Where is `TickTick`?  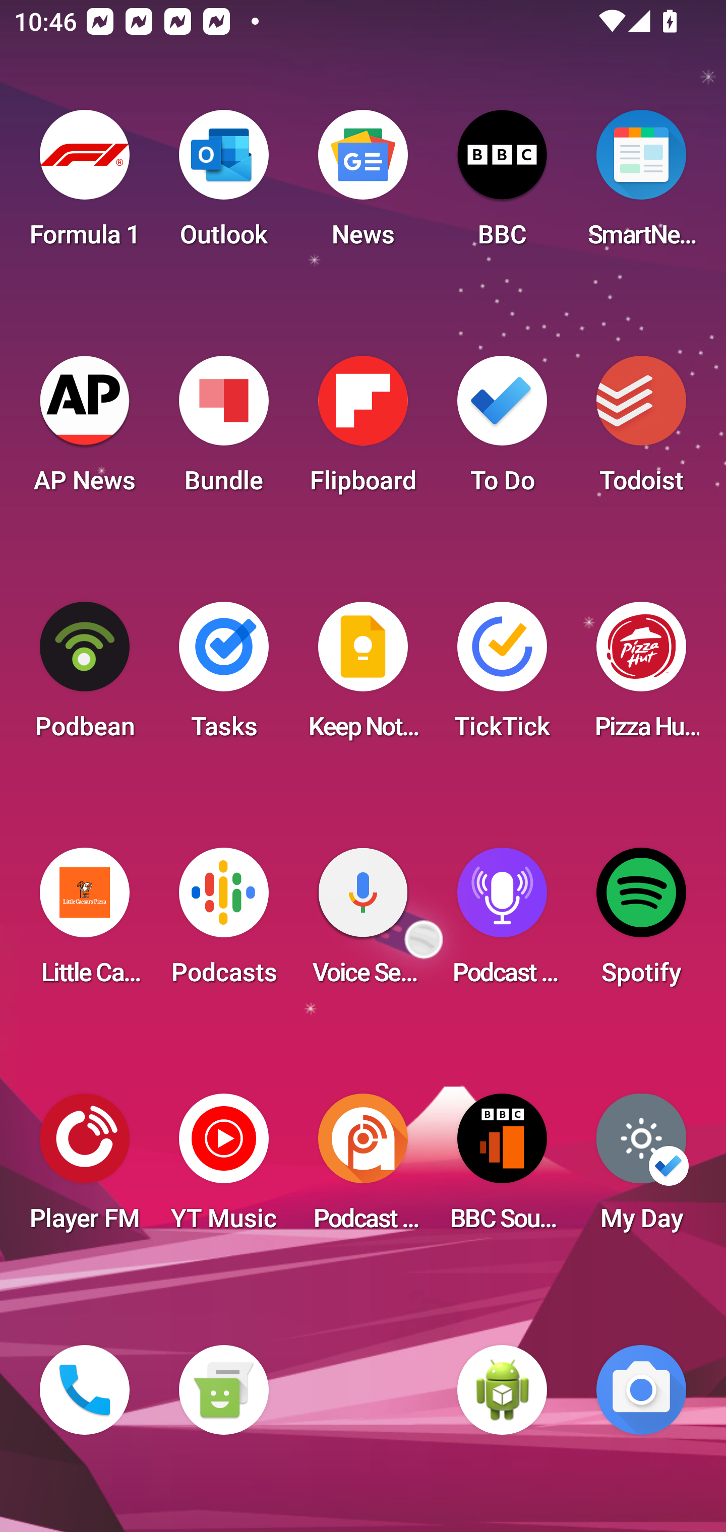 TickTick is located at coordinates (502, 676).